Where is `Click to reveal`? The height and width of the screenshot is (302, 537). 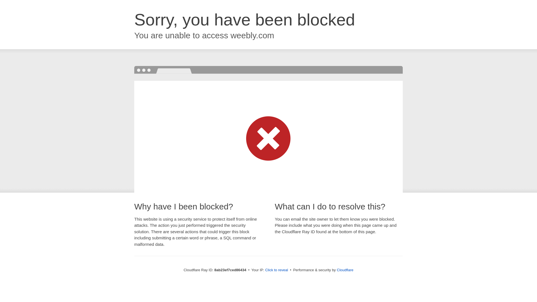
Click to reveal is located at coordinates (276, 270).